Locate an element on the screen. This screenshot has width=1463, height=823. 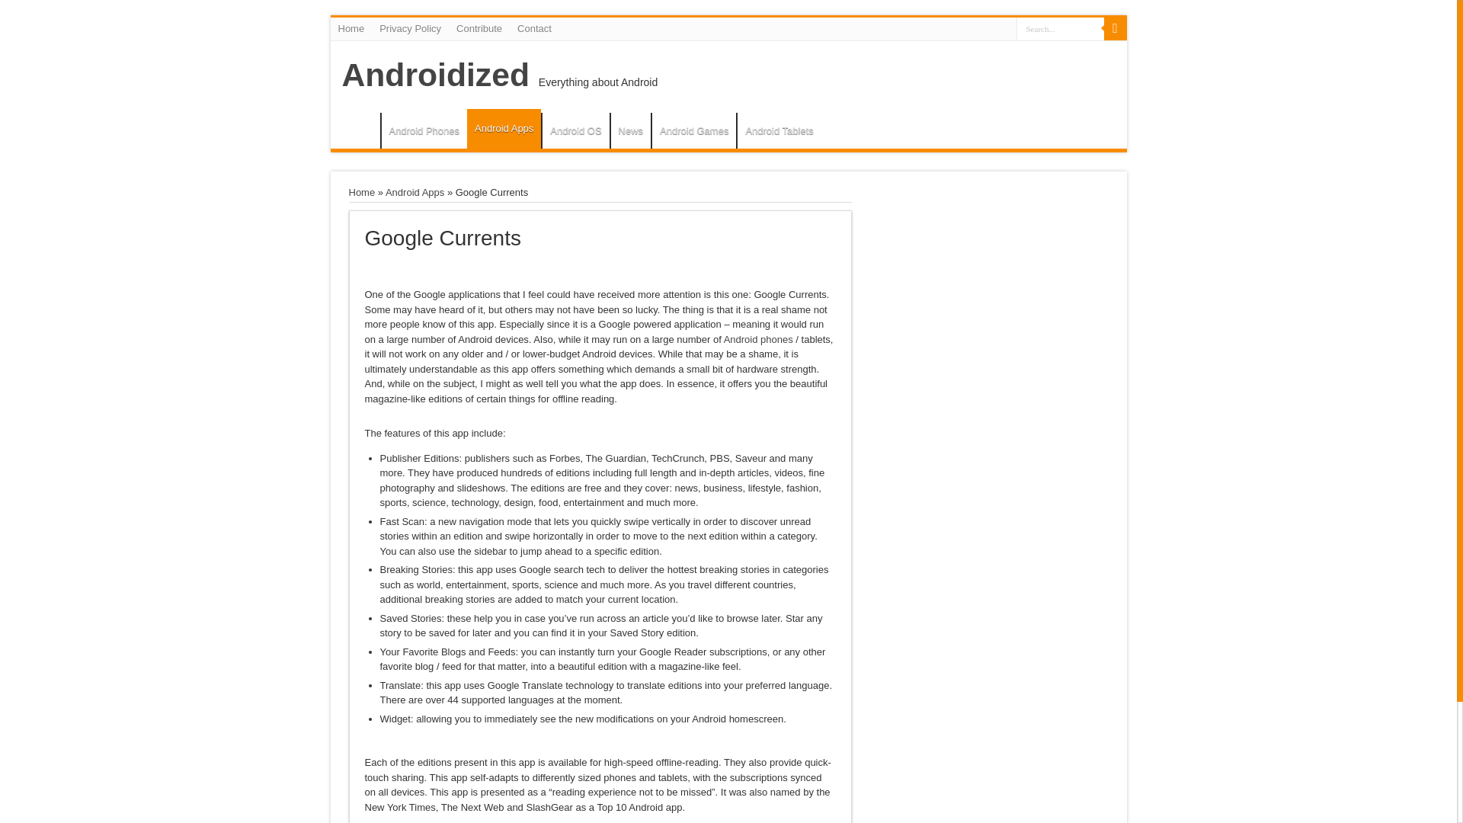
Android Phones is located at coordinates (424, 130).